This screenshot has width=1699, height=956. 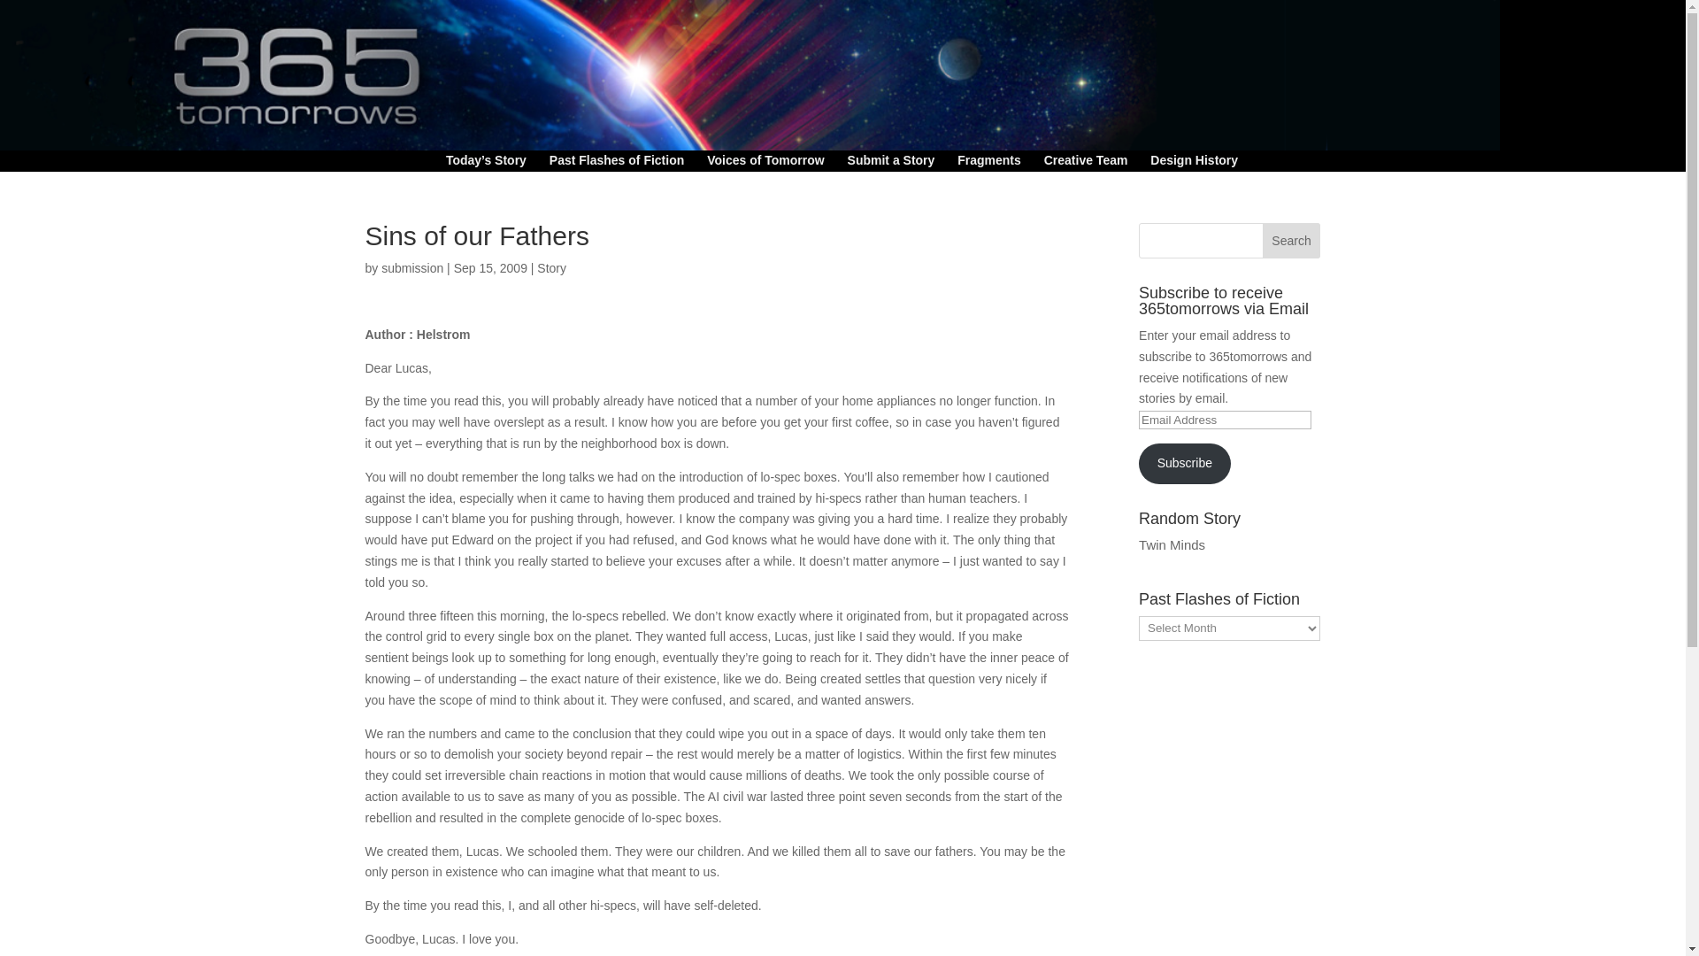 What do you see at coordinates (412, 267) in the screenshot?
I see `Posts by submission` at bounding box center [412, 267].